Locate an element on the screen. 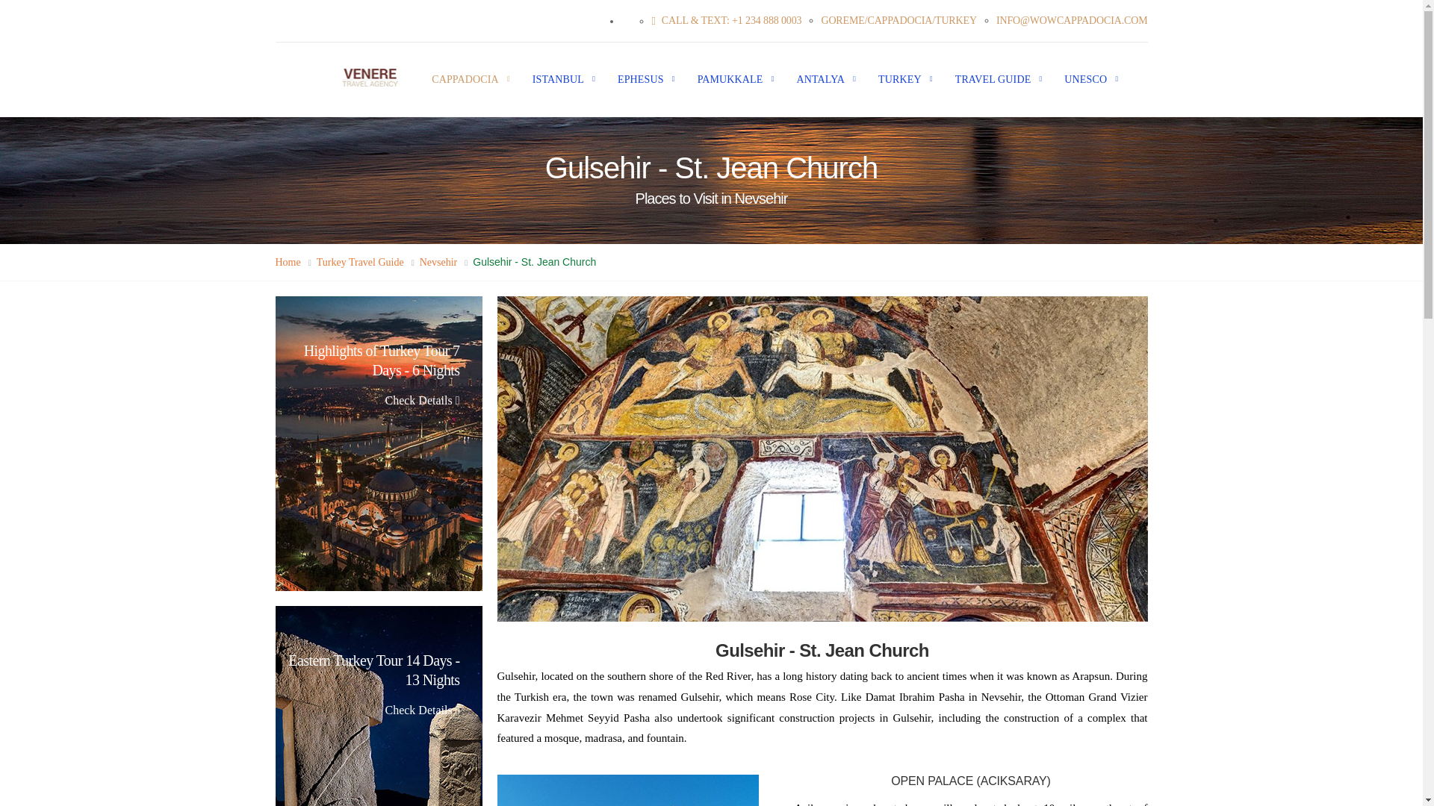 This screenshot has height=806, width=1434. Gulsehir - St. Jean Church is located at coordinates (627, 790).